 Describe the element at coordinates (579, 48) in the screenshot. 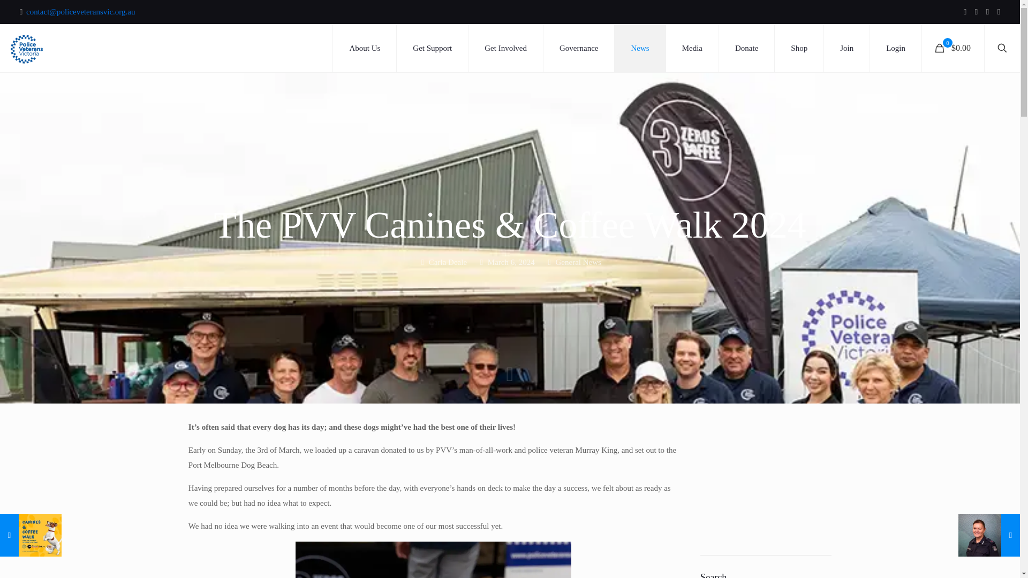

I see `Governance` at that location.